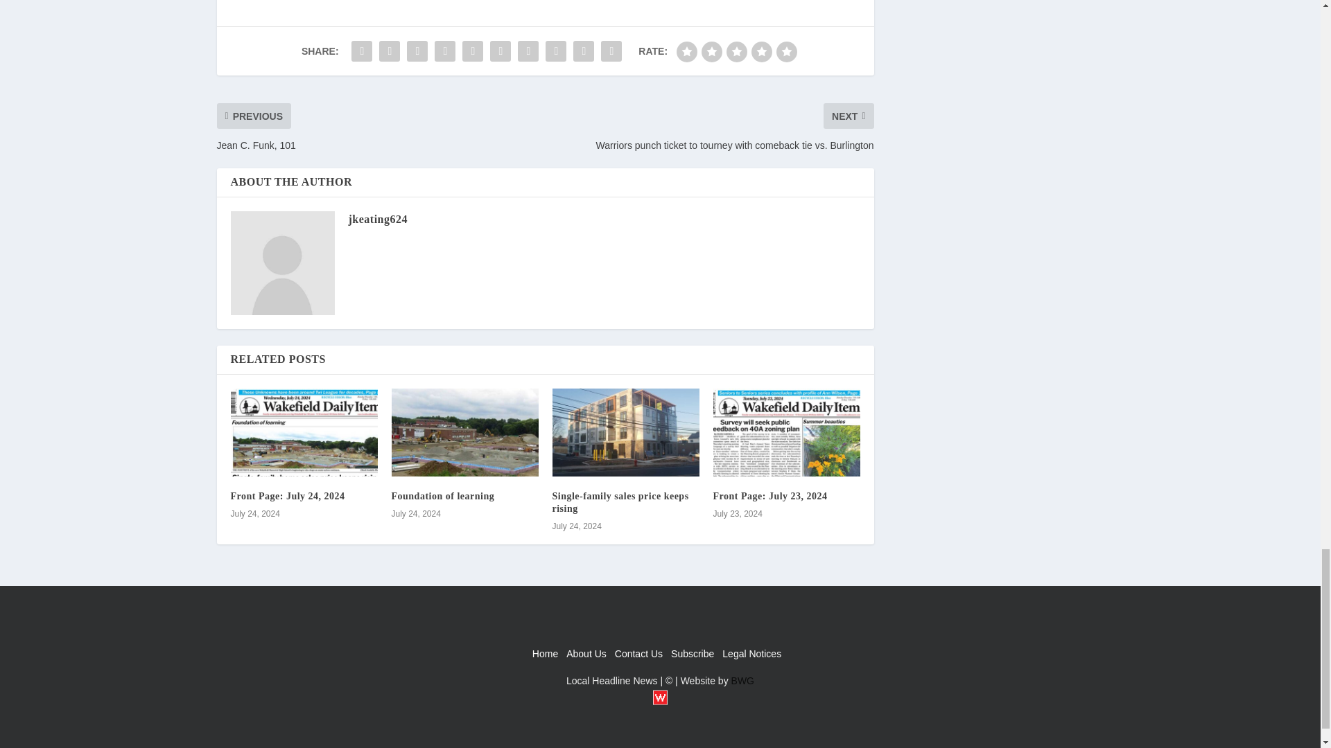 The width and height of the screenshot is (1331, 748). I want to click on Share "Taxes rising, but it could be worse" via Twitter, so click(389, 51).